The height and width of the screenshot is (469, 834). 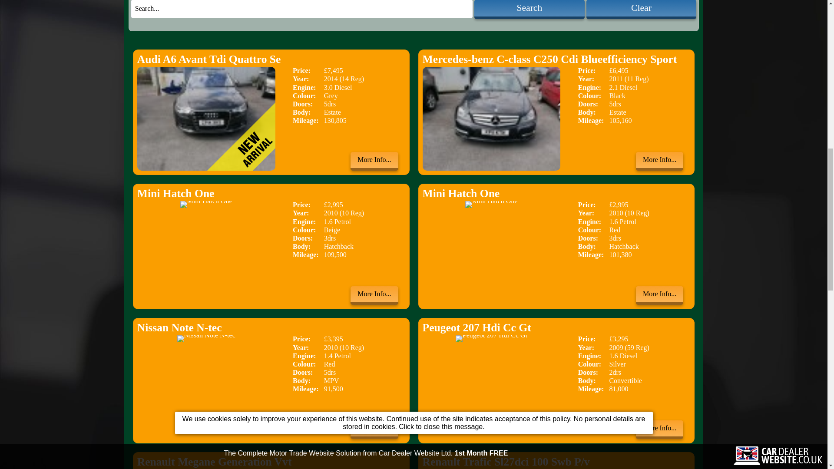 I want to click on Mercedes-benz C-class C250 Cdi Blueefficiency Sport, so click(x=556, y=61).